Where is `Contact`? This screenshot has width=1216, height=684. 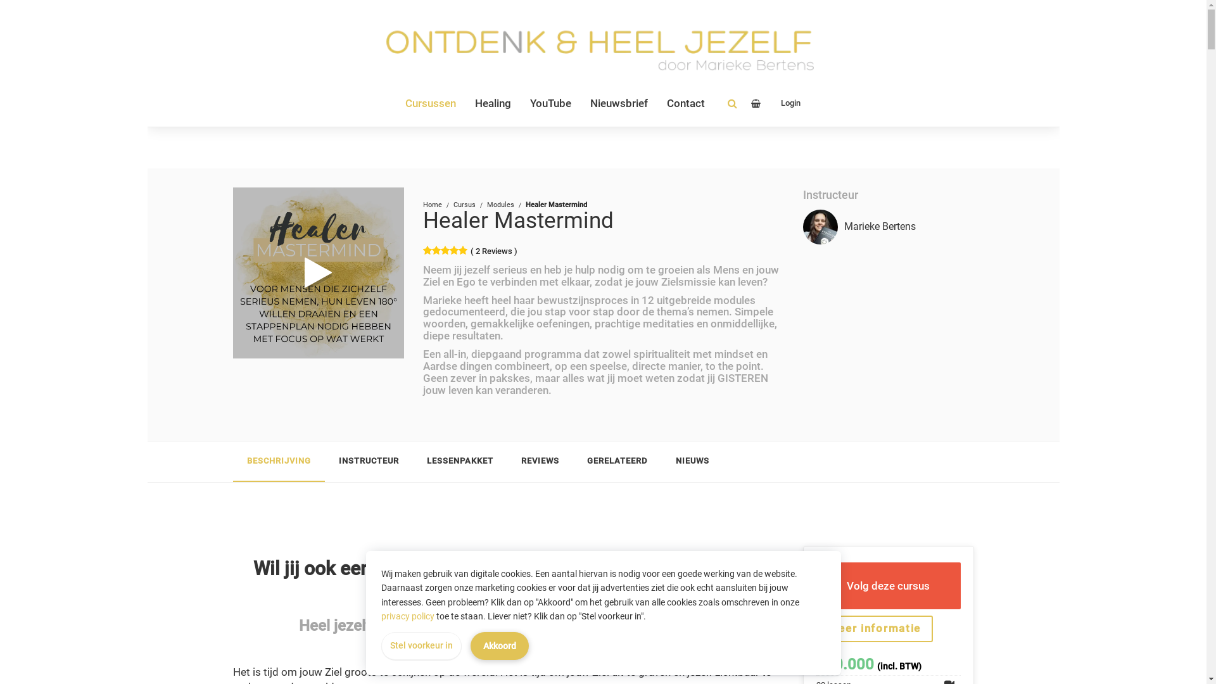 Contact is located at coordinates (686, 103).